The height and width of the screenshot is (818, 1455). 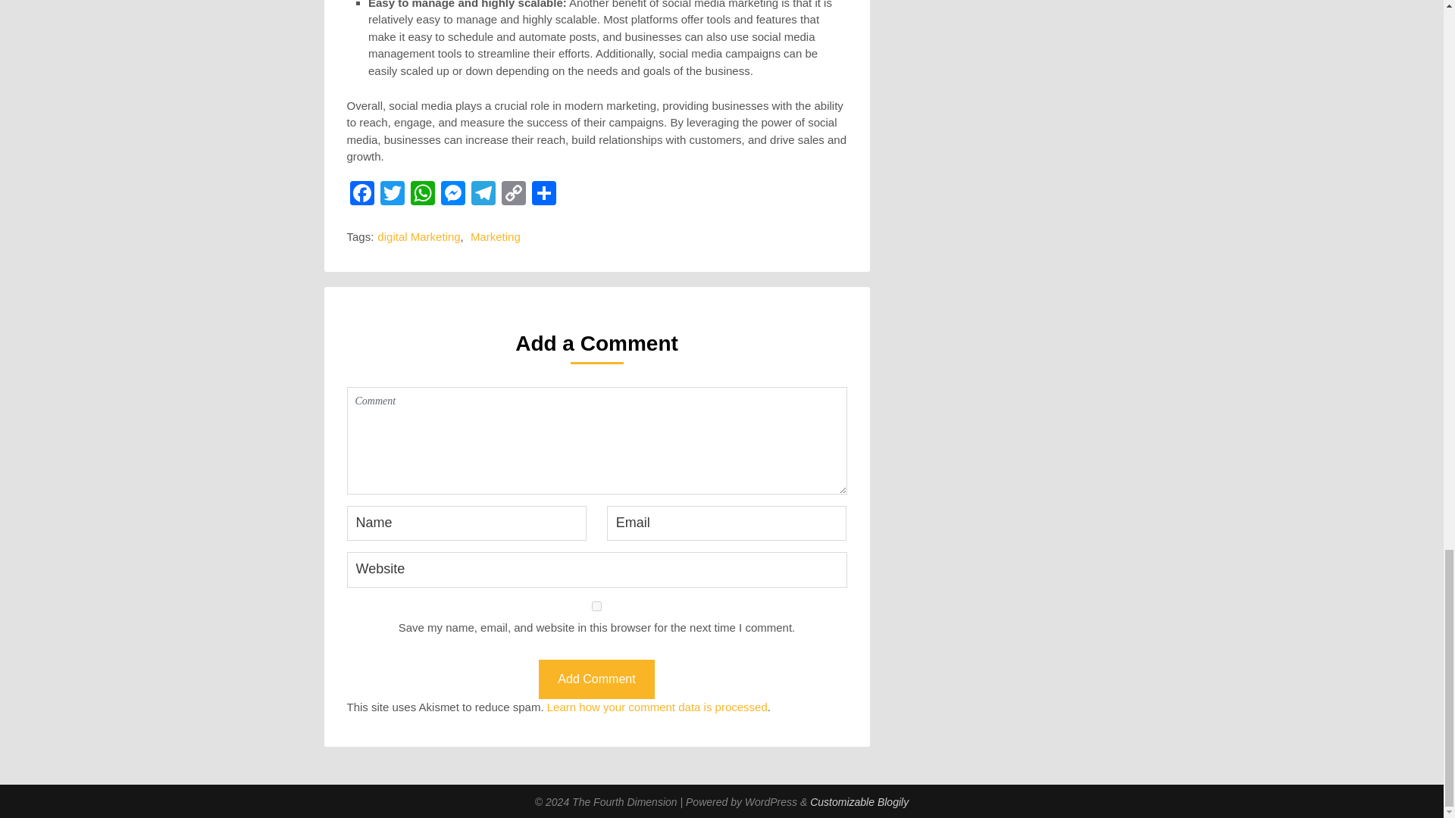 What do you see at coordinates (496, 236) in the screenshot?
I see `Marketing` at bounding box center [496, 236].